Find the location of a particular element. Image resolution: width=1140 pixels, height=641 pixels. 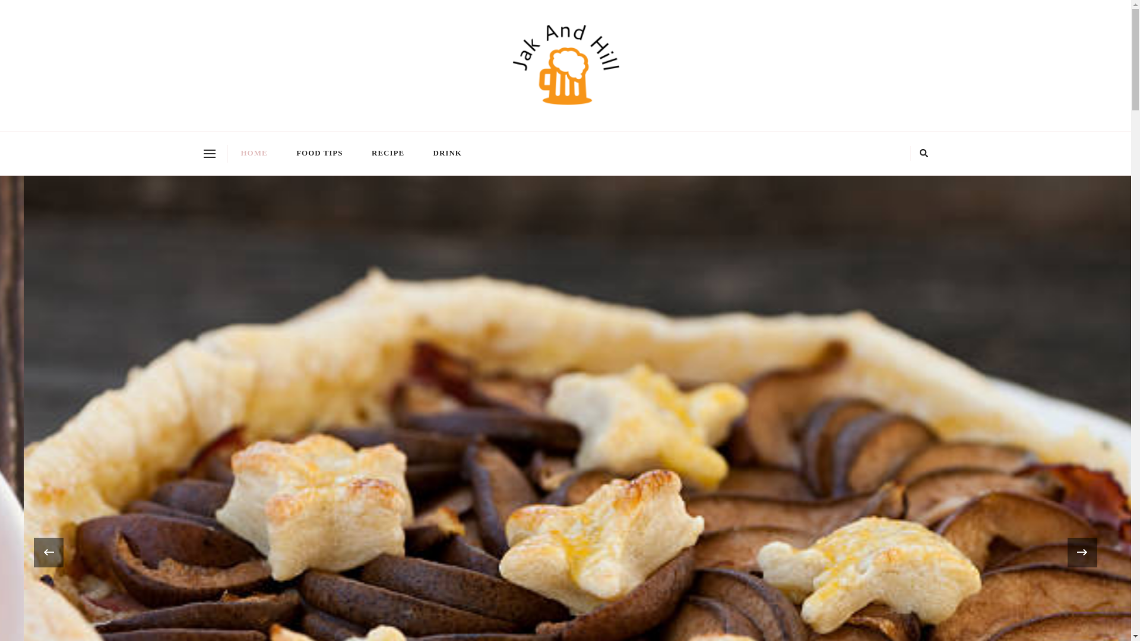

HOME is located at coordinates (254, 153).